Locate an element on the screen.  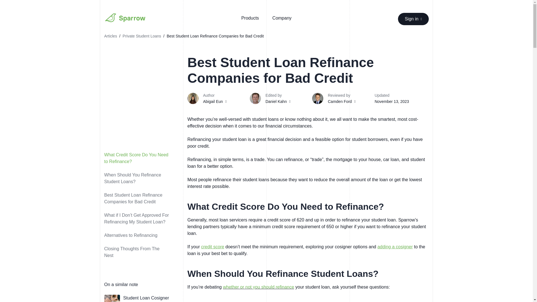
credit score is located at coordinates (213, 247).